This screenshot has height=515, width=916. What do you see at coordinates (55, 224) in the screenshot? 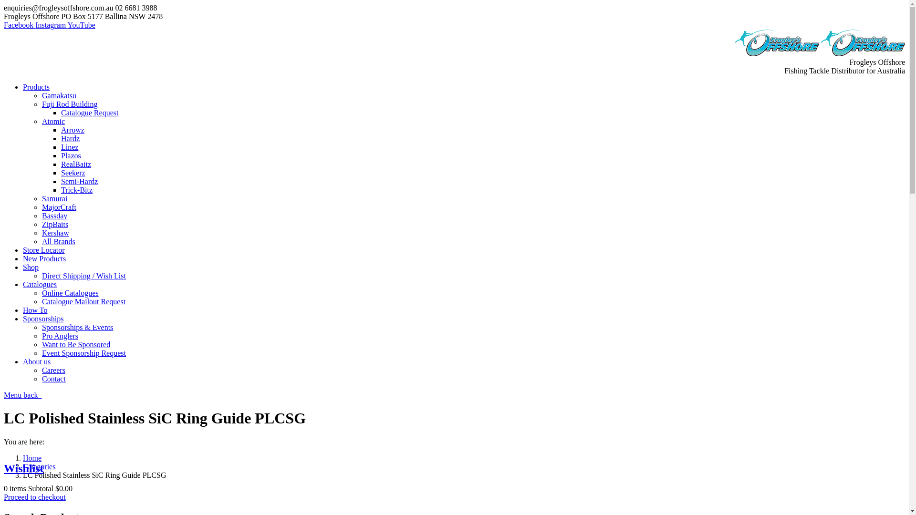
I see `ZipBaits` at bounding box center [55, 224].